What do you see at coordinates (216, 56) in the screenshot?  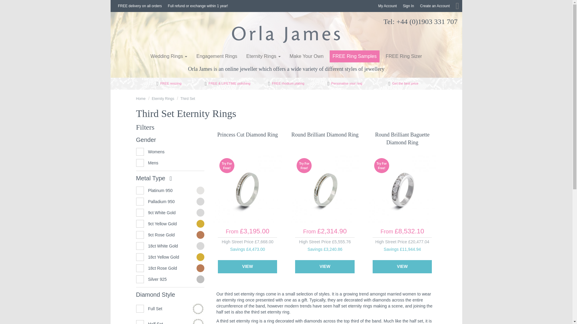 I see `Engagement Rings` at bounding box center [216, 56].